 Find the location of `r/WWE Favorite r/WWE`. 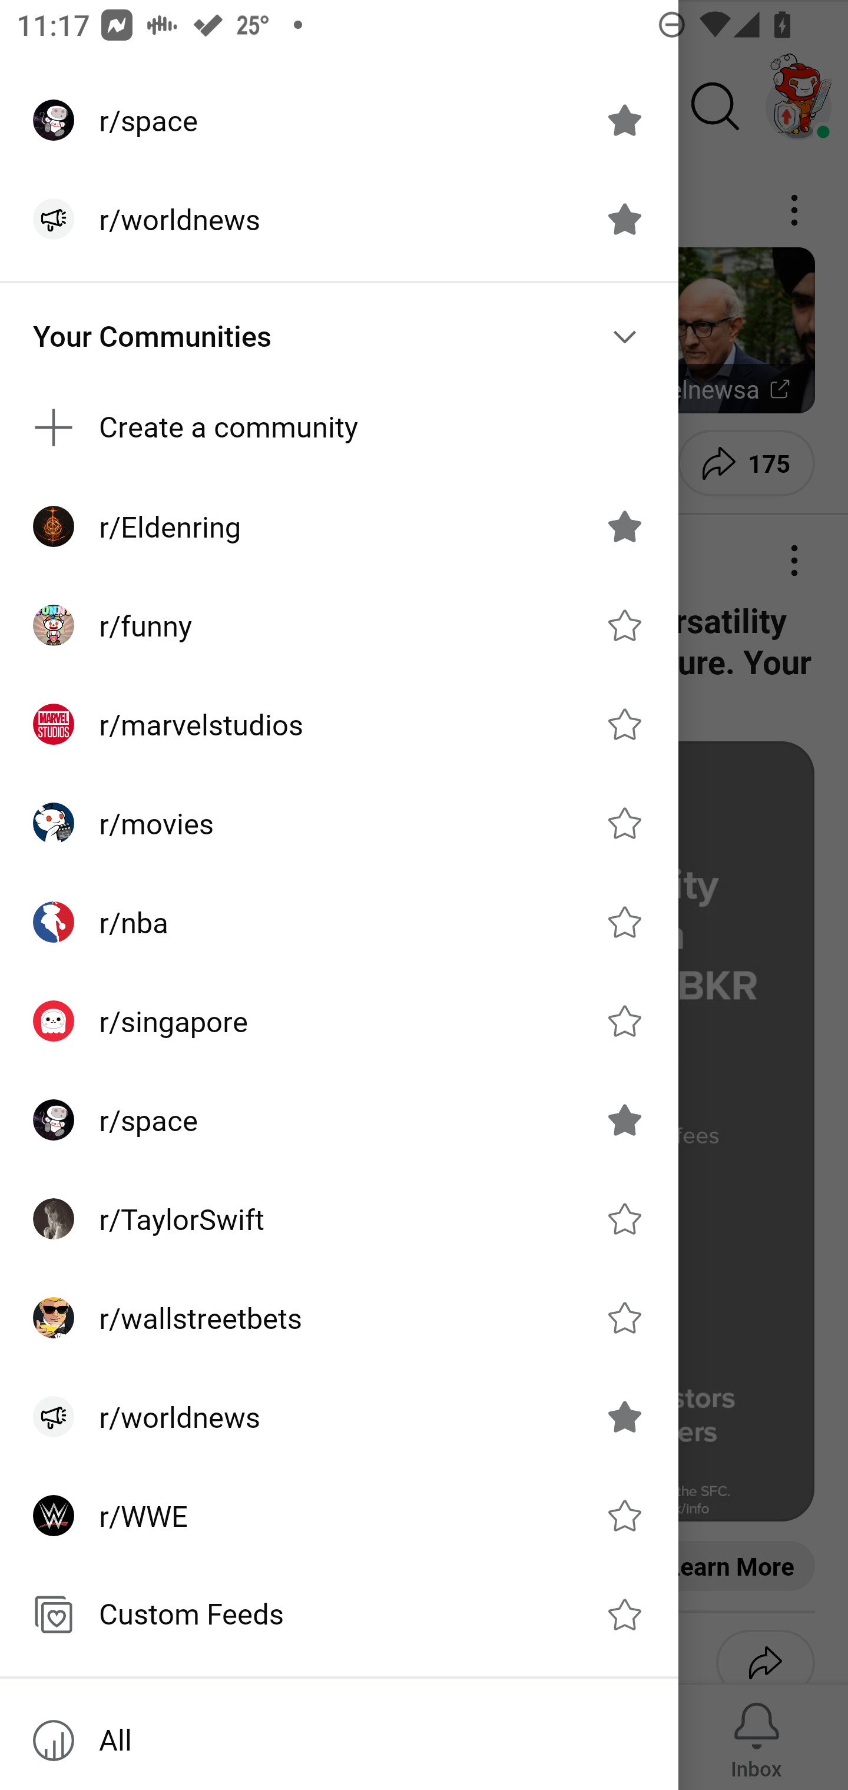

r/WWE Favorite r/WWE is located at coordinates (339, 1514).